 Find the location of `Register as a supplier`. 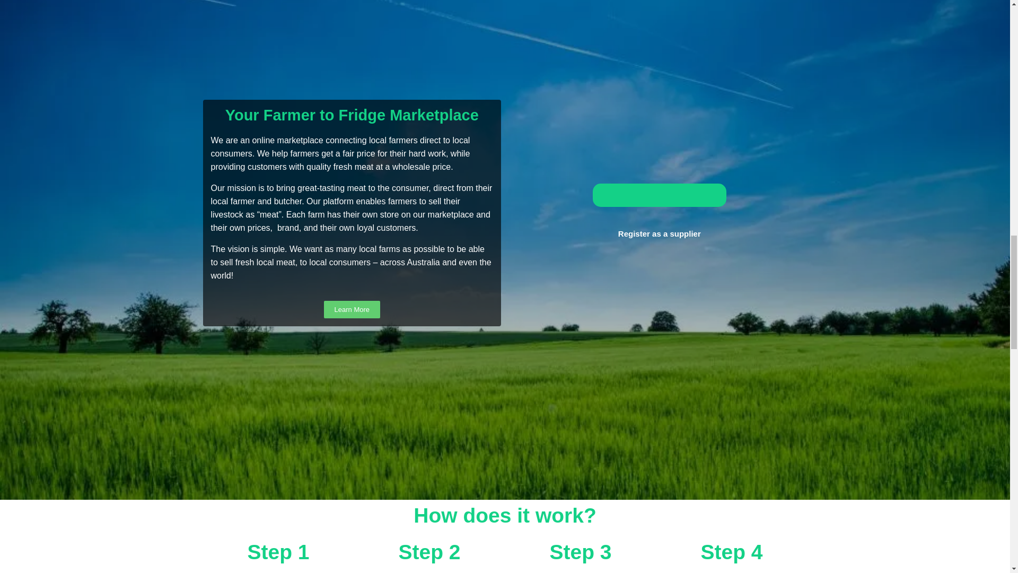

Register as a supplier is located at coordinates (660, 233).